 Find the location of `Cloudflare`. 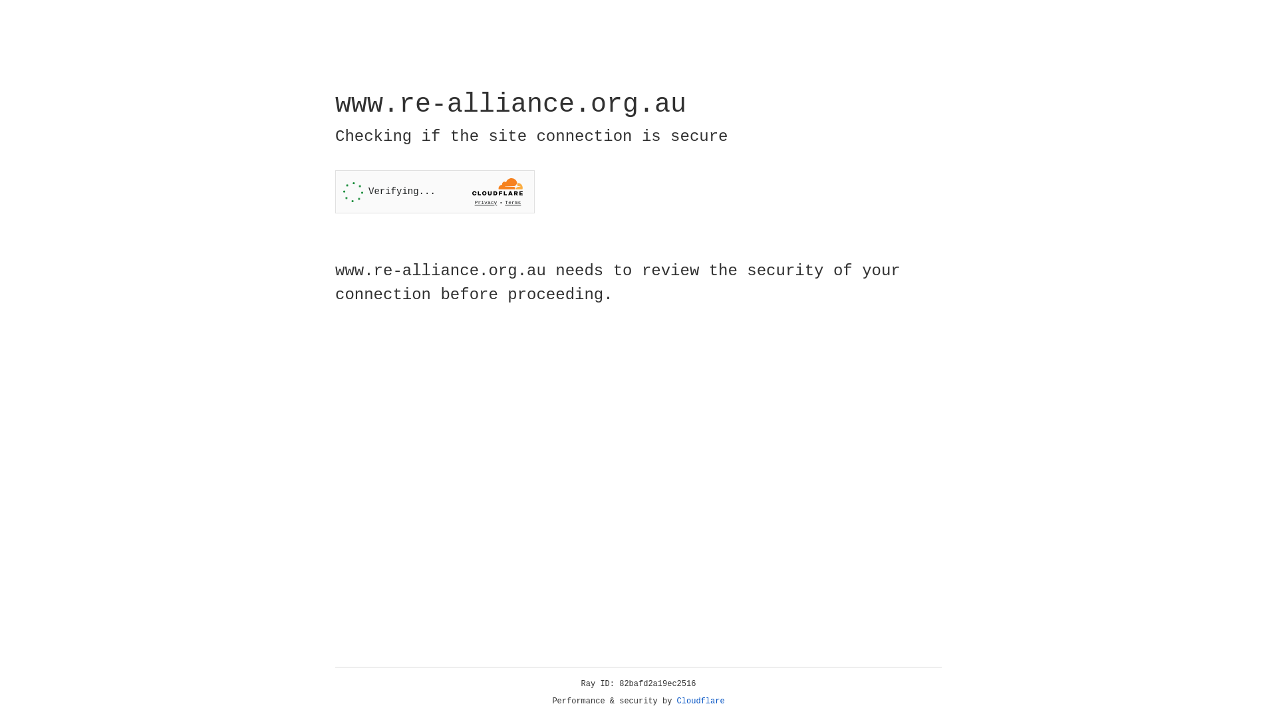

Cloudflare is located at coordinates (701, 701).